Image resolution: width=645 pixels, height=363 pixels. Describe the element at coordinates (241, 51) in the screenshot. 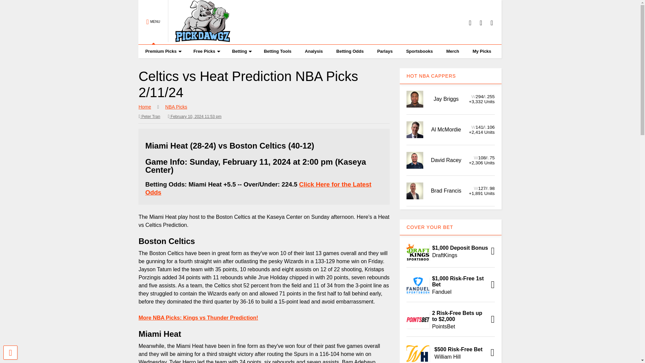

I see `Betting` at that location.